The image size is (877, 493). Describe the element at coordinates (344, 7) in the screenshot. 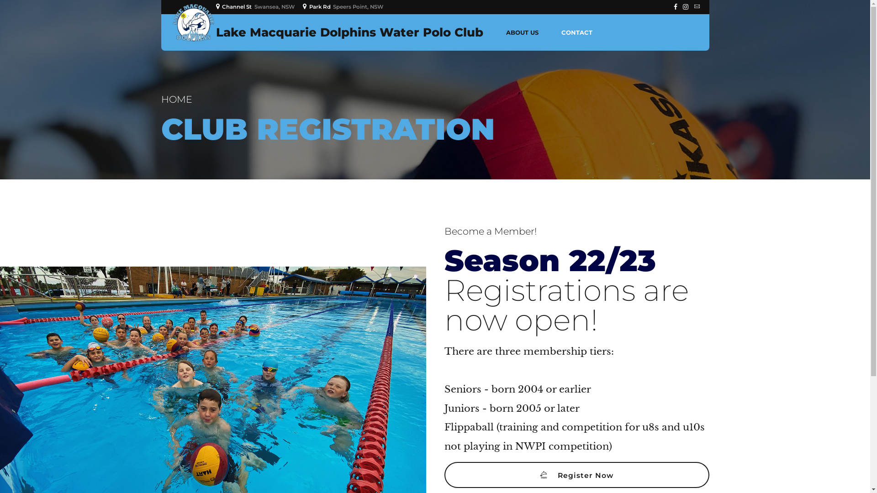

I see `Park RdSpeers Point, NSW` at that location.